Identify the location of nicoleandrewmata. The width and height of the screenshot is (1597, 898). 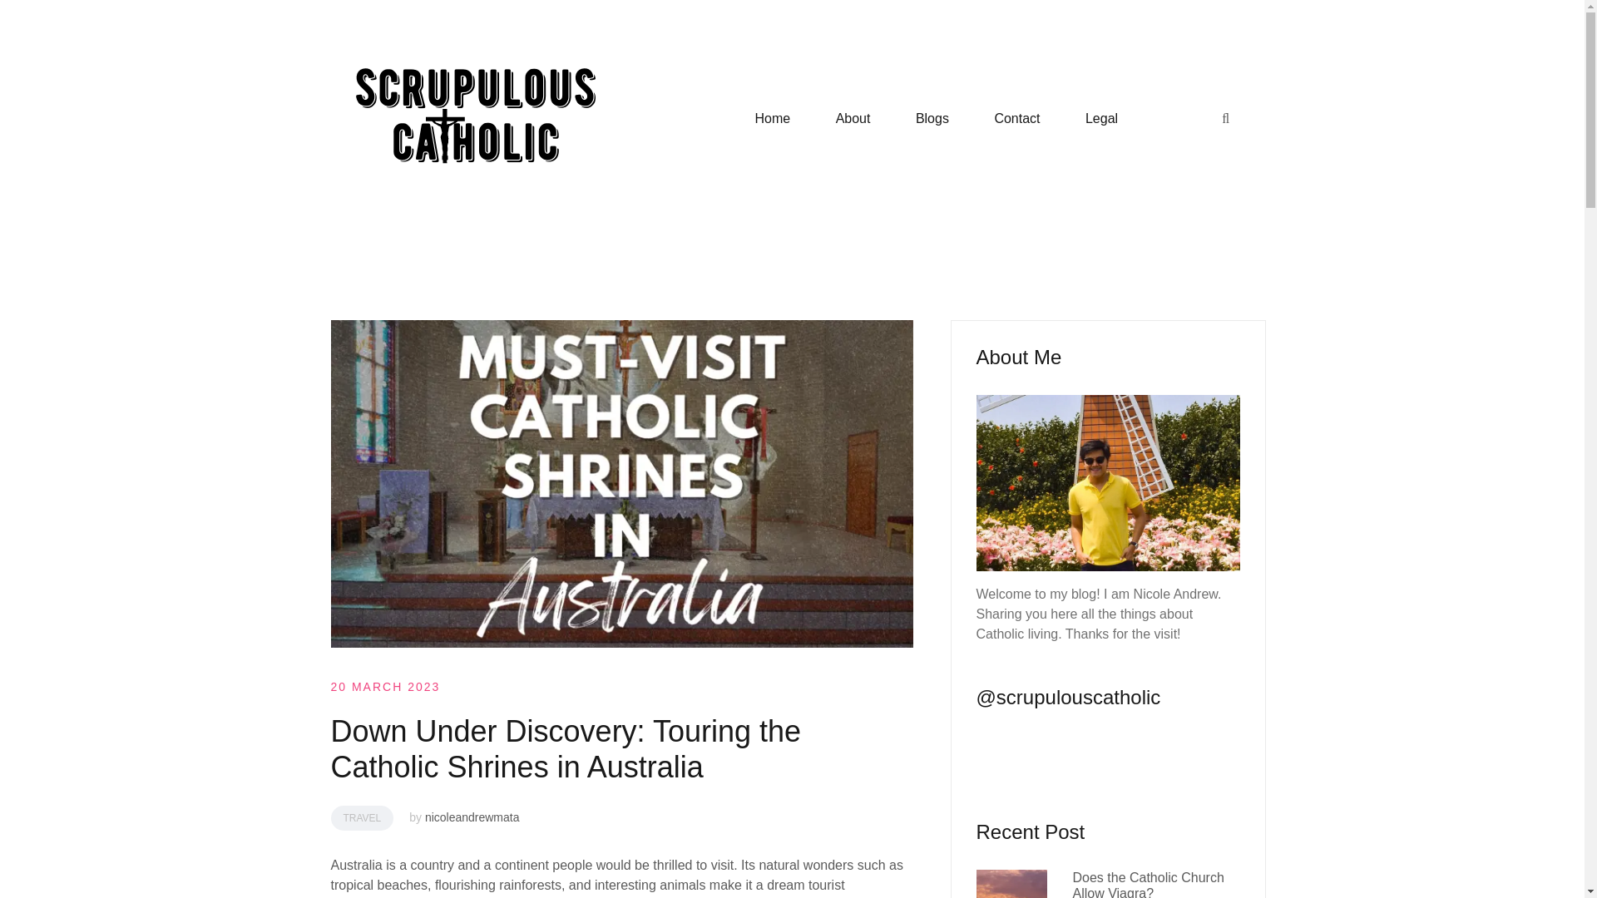
(472, 817).